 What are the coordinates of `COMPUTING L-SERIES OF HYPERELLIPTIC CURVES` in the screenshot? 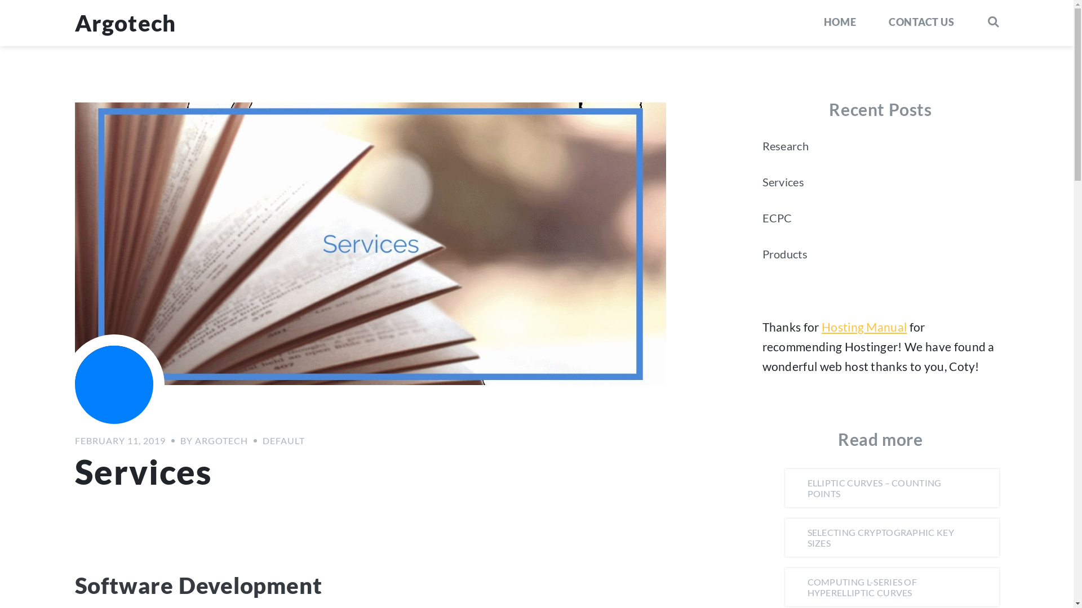 It's located at (892, 587).